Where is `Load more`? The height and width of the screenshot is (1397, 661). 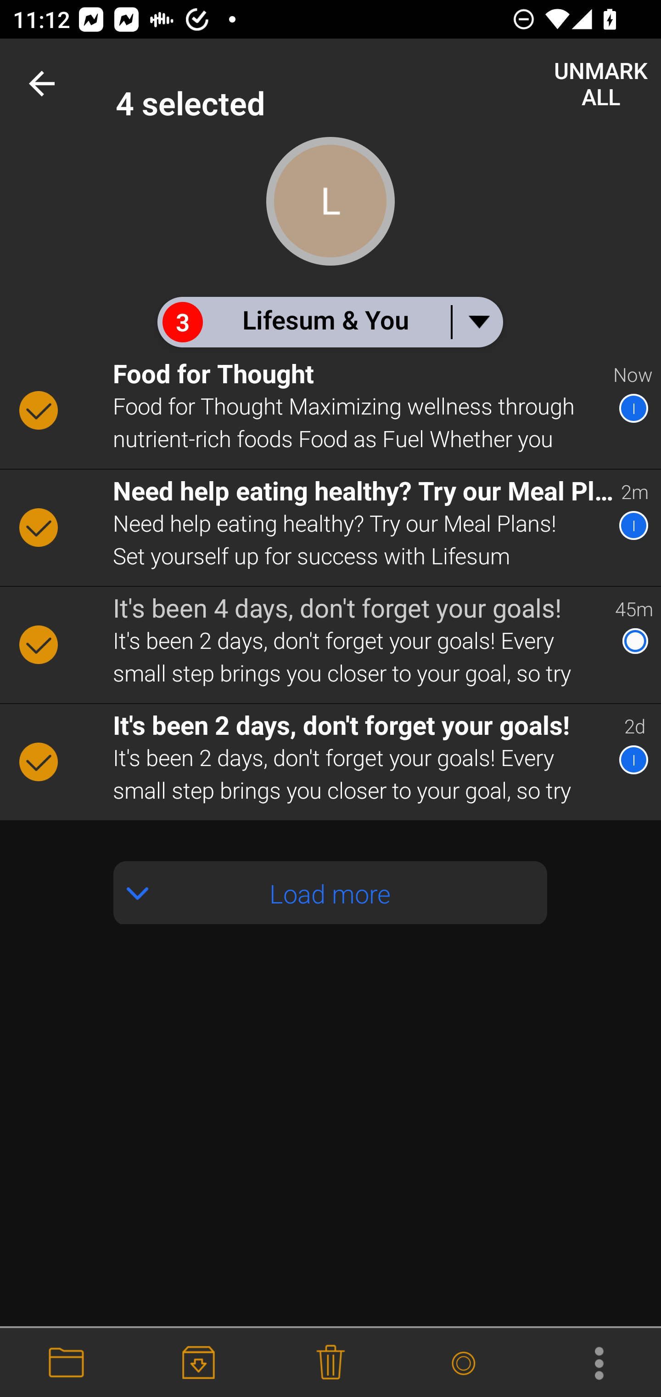
Load more is located at coordinates (330, 892).